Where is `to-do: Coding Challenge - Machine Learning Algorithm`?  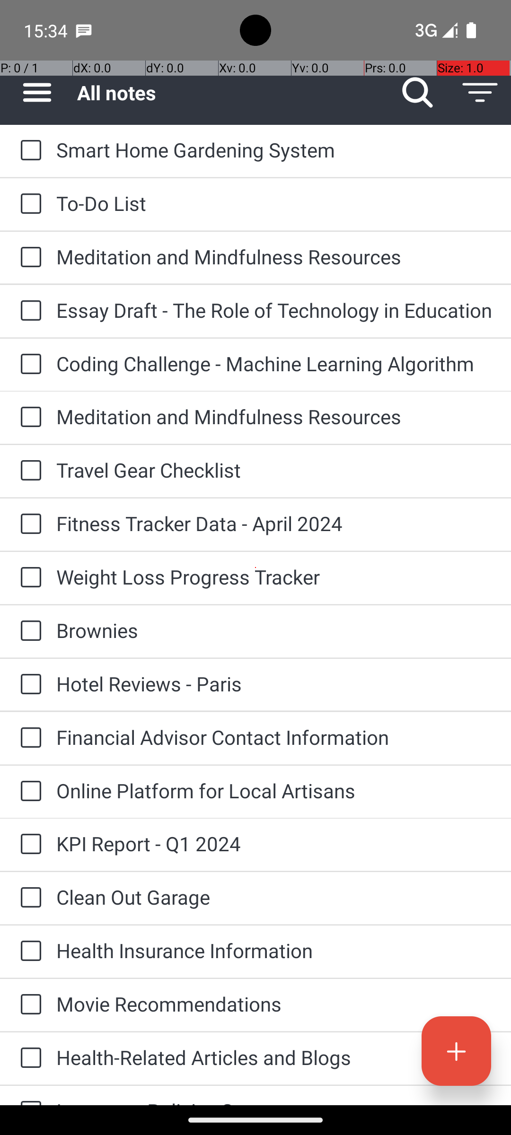 to-do: Coding Challenge - Machine Learning Algorithm is located at coordinates (28, 365).